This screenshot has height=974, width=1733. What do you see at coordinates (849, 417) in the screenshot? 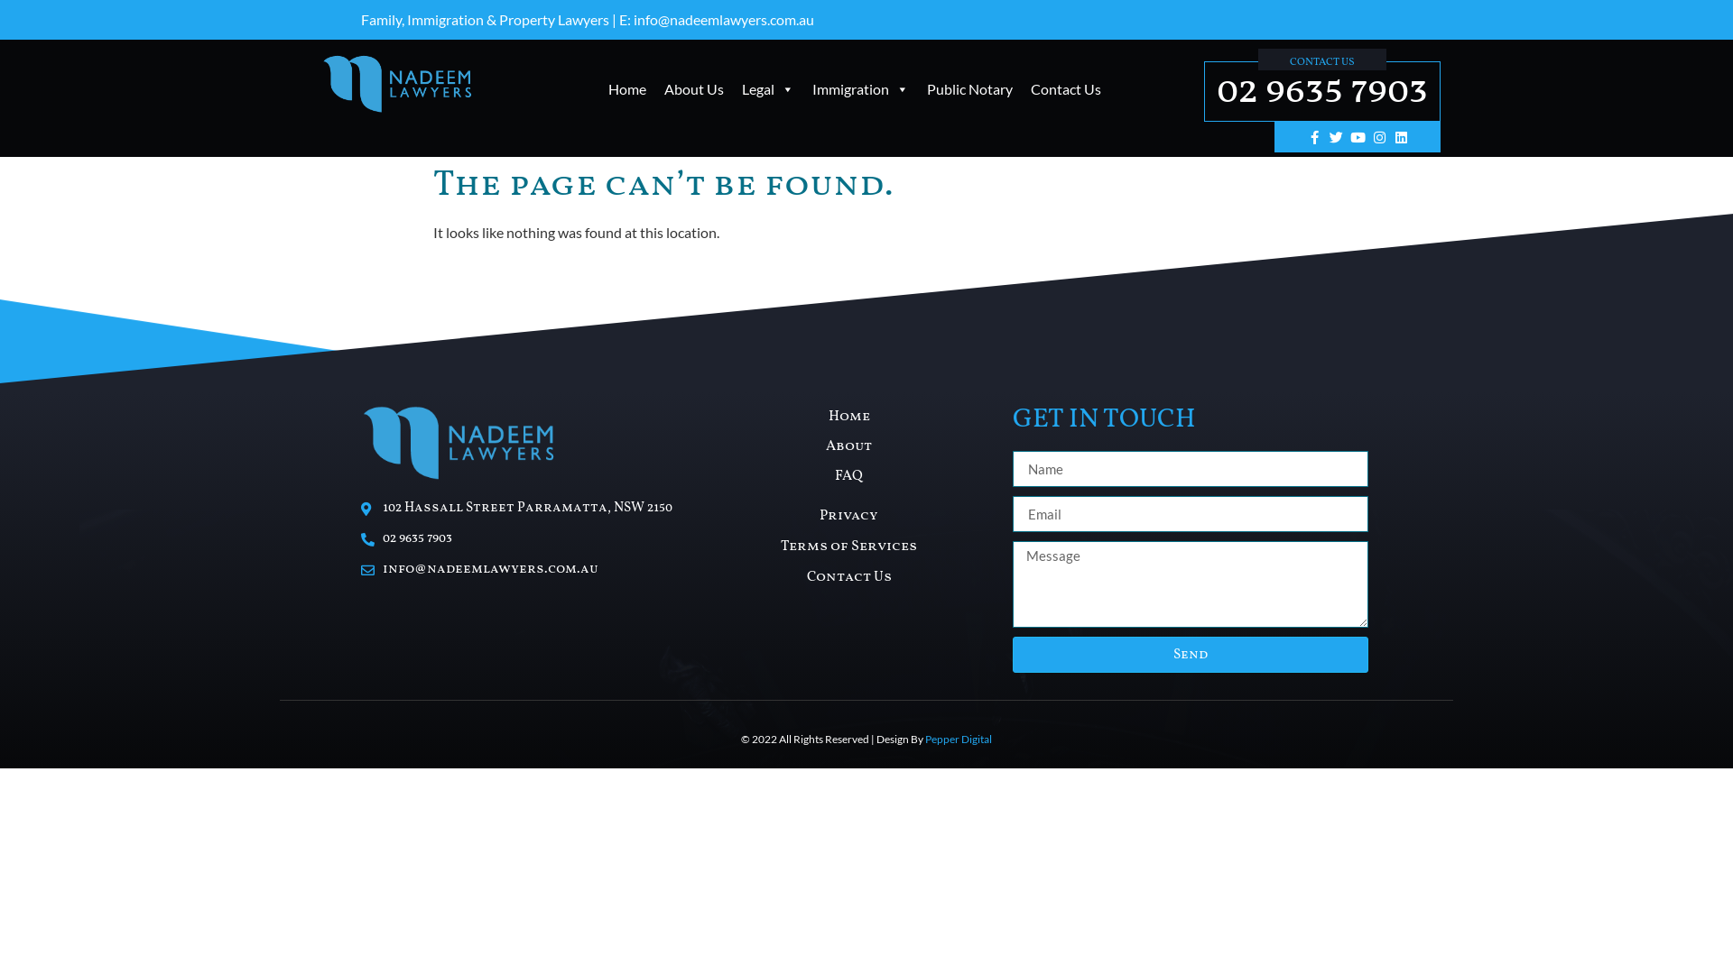
I see `Home` at bounding box center [849, 417].